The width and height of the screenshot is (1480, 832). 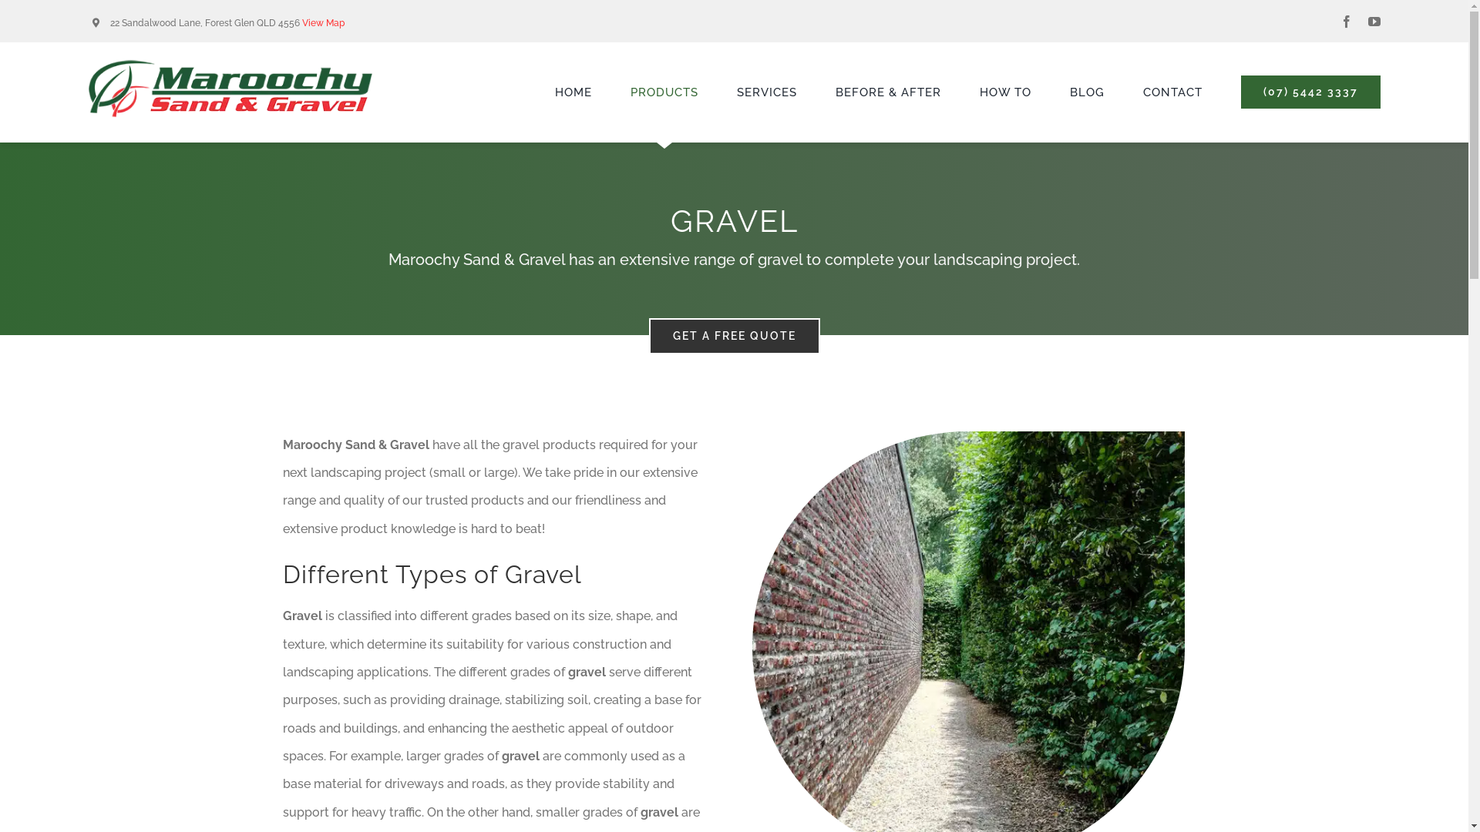 What do you see at coordinates (664, 92) in the screenshot?
I see `PRODUCTS` at bounding box center [664, 92].